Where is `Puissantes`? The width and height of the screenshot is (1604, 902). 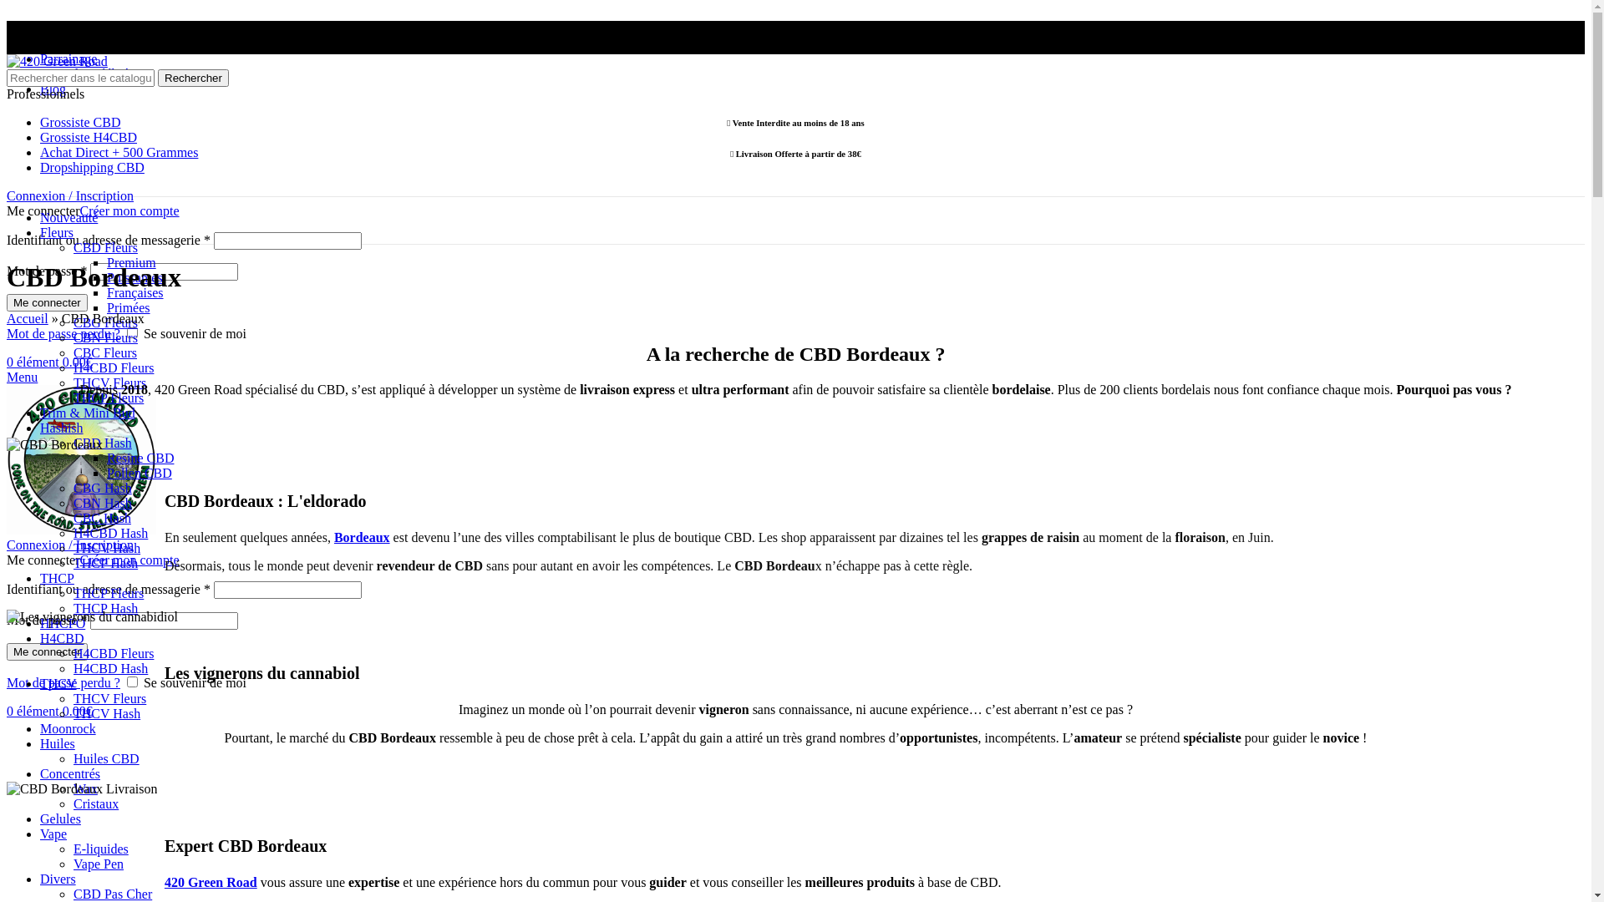 Puissantes is located at coordinates (135, 277).